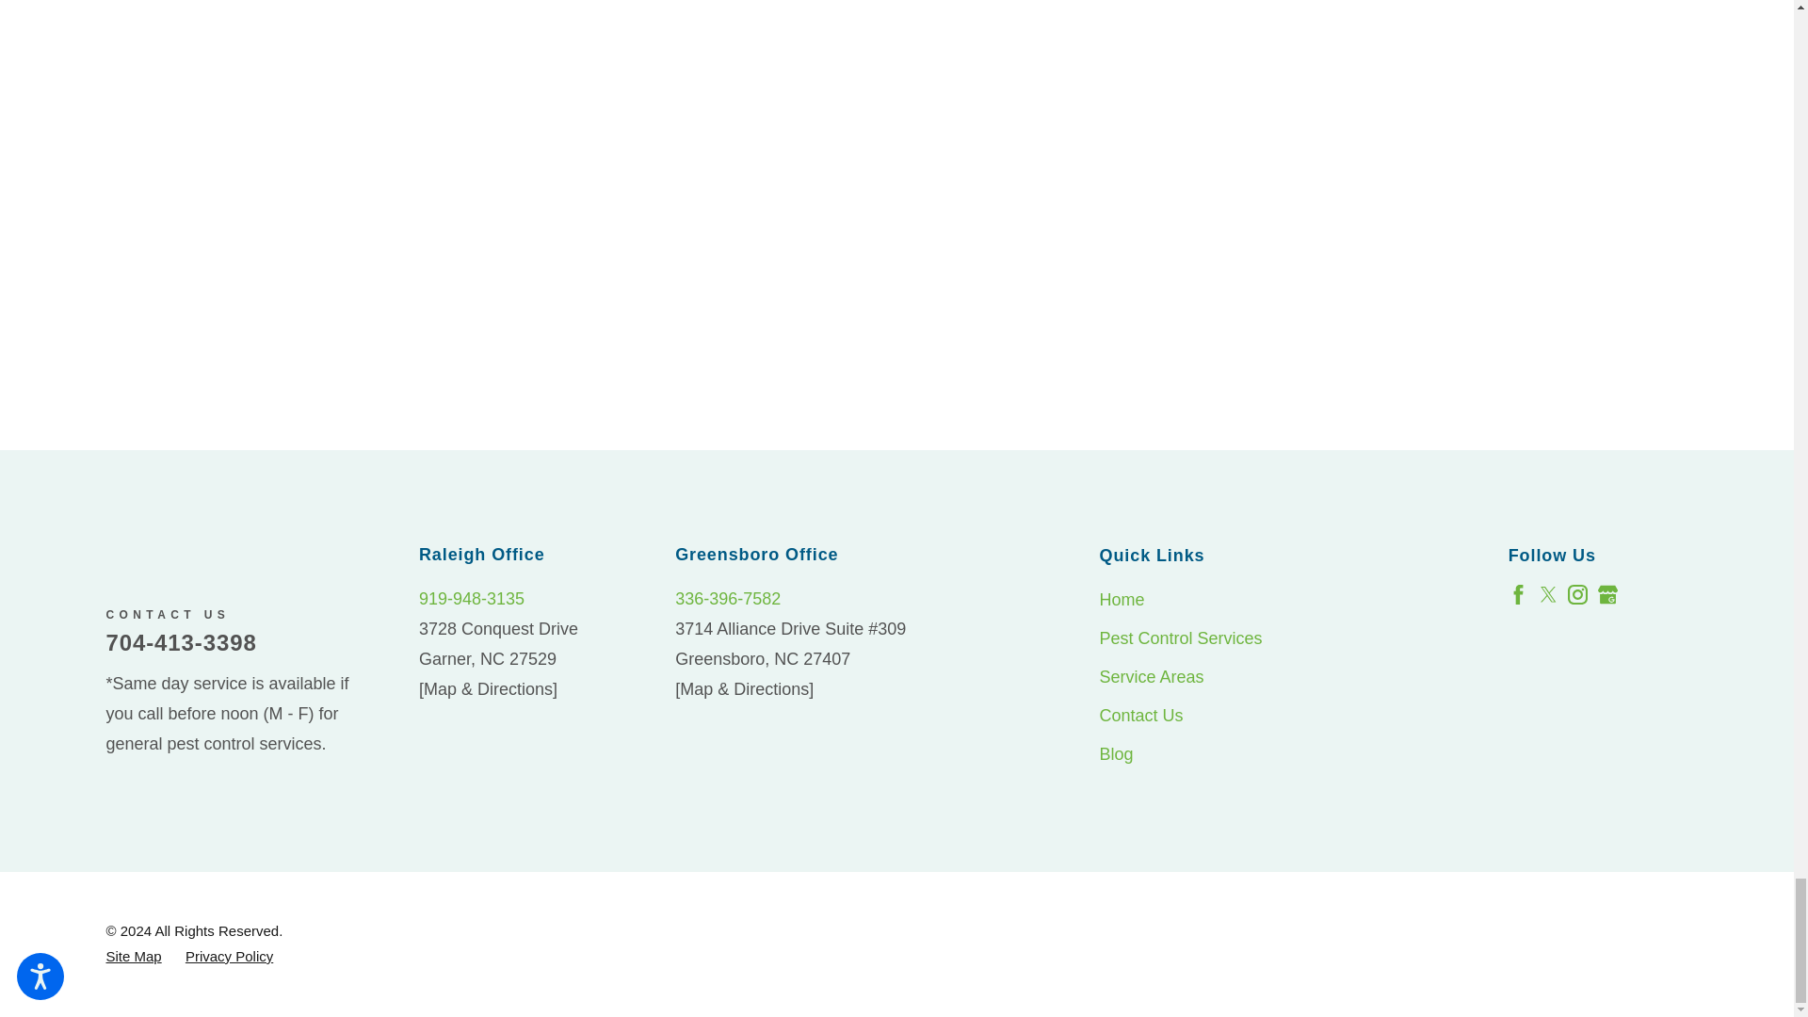 The height and width of the screenshot is (1017, 1808). I want to click on Twitter, so click(1548, 594).